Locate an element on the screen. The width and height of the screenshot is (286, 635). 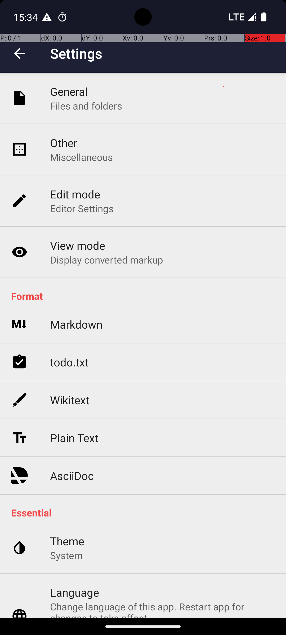
Other is located at coordinates (64, 143).